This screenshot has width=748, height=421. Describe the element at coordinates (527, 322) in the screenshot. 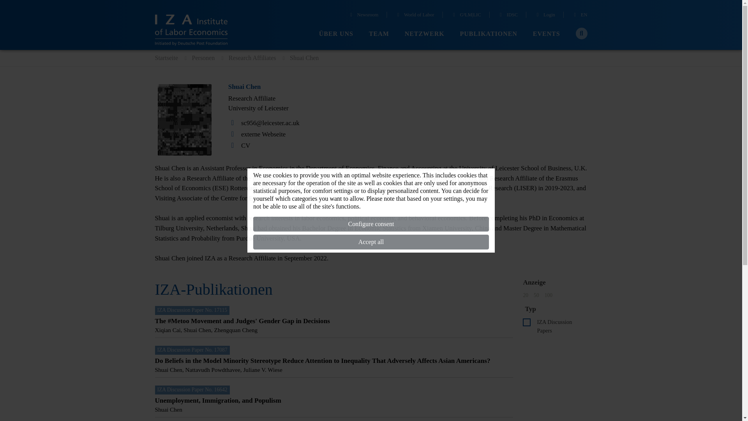

I see `dp` at that location.